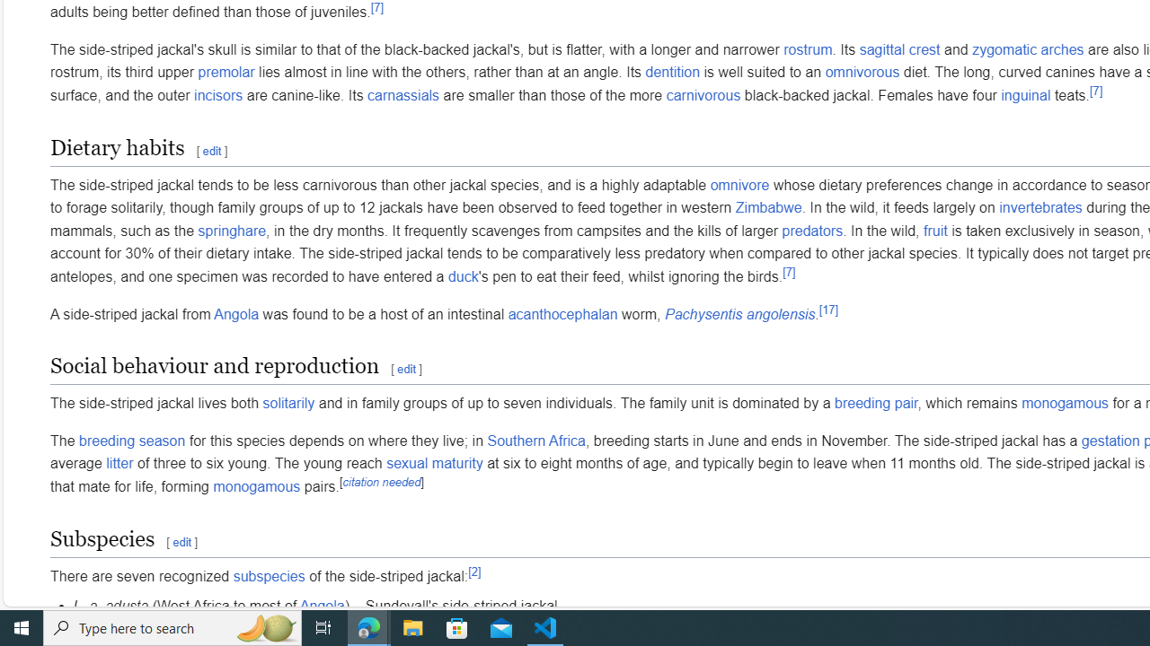  What do you see at coordinates (828, 309) in the screenshot?
I see `[17]` at bounding box center [828, 309].